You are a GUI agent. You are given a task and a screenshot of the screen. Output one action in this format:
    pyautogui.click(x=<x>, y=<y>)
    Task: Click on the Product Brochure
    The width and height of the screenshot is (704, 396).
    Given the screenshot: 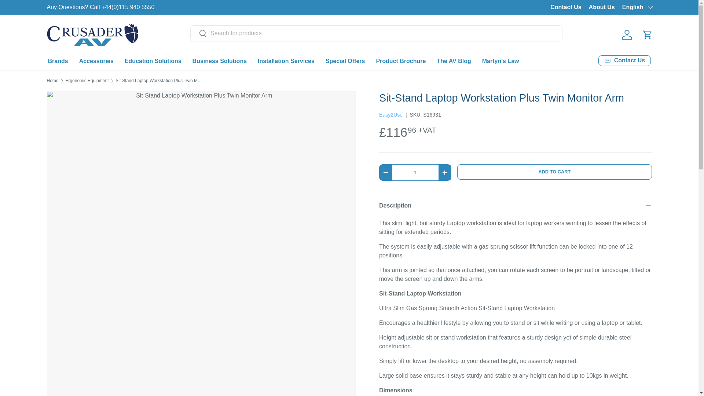 What is the action you would take?
    pyautogui.click(x=401, y=61)
    